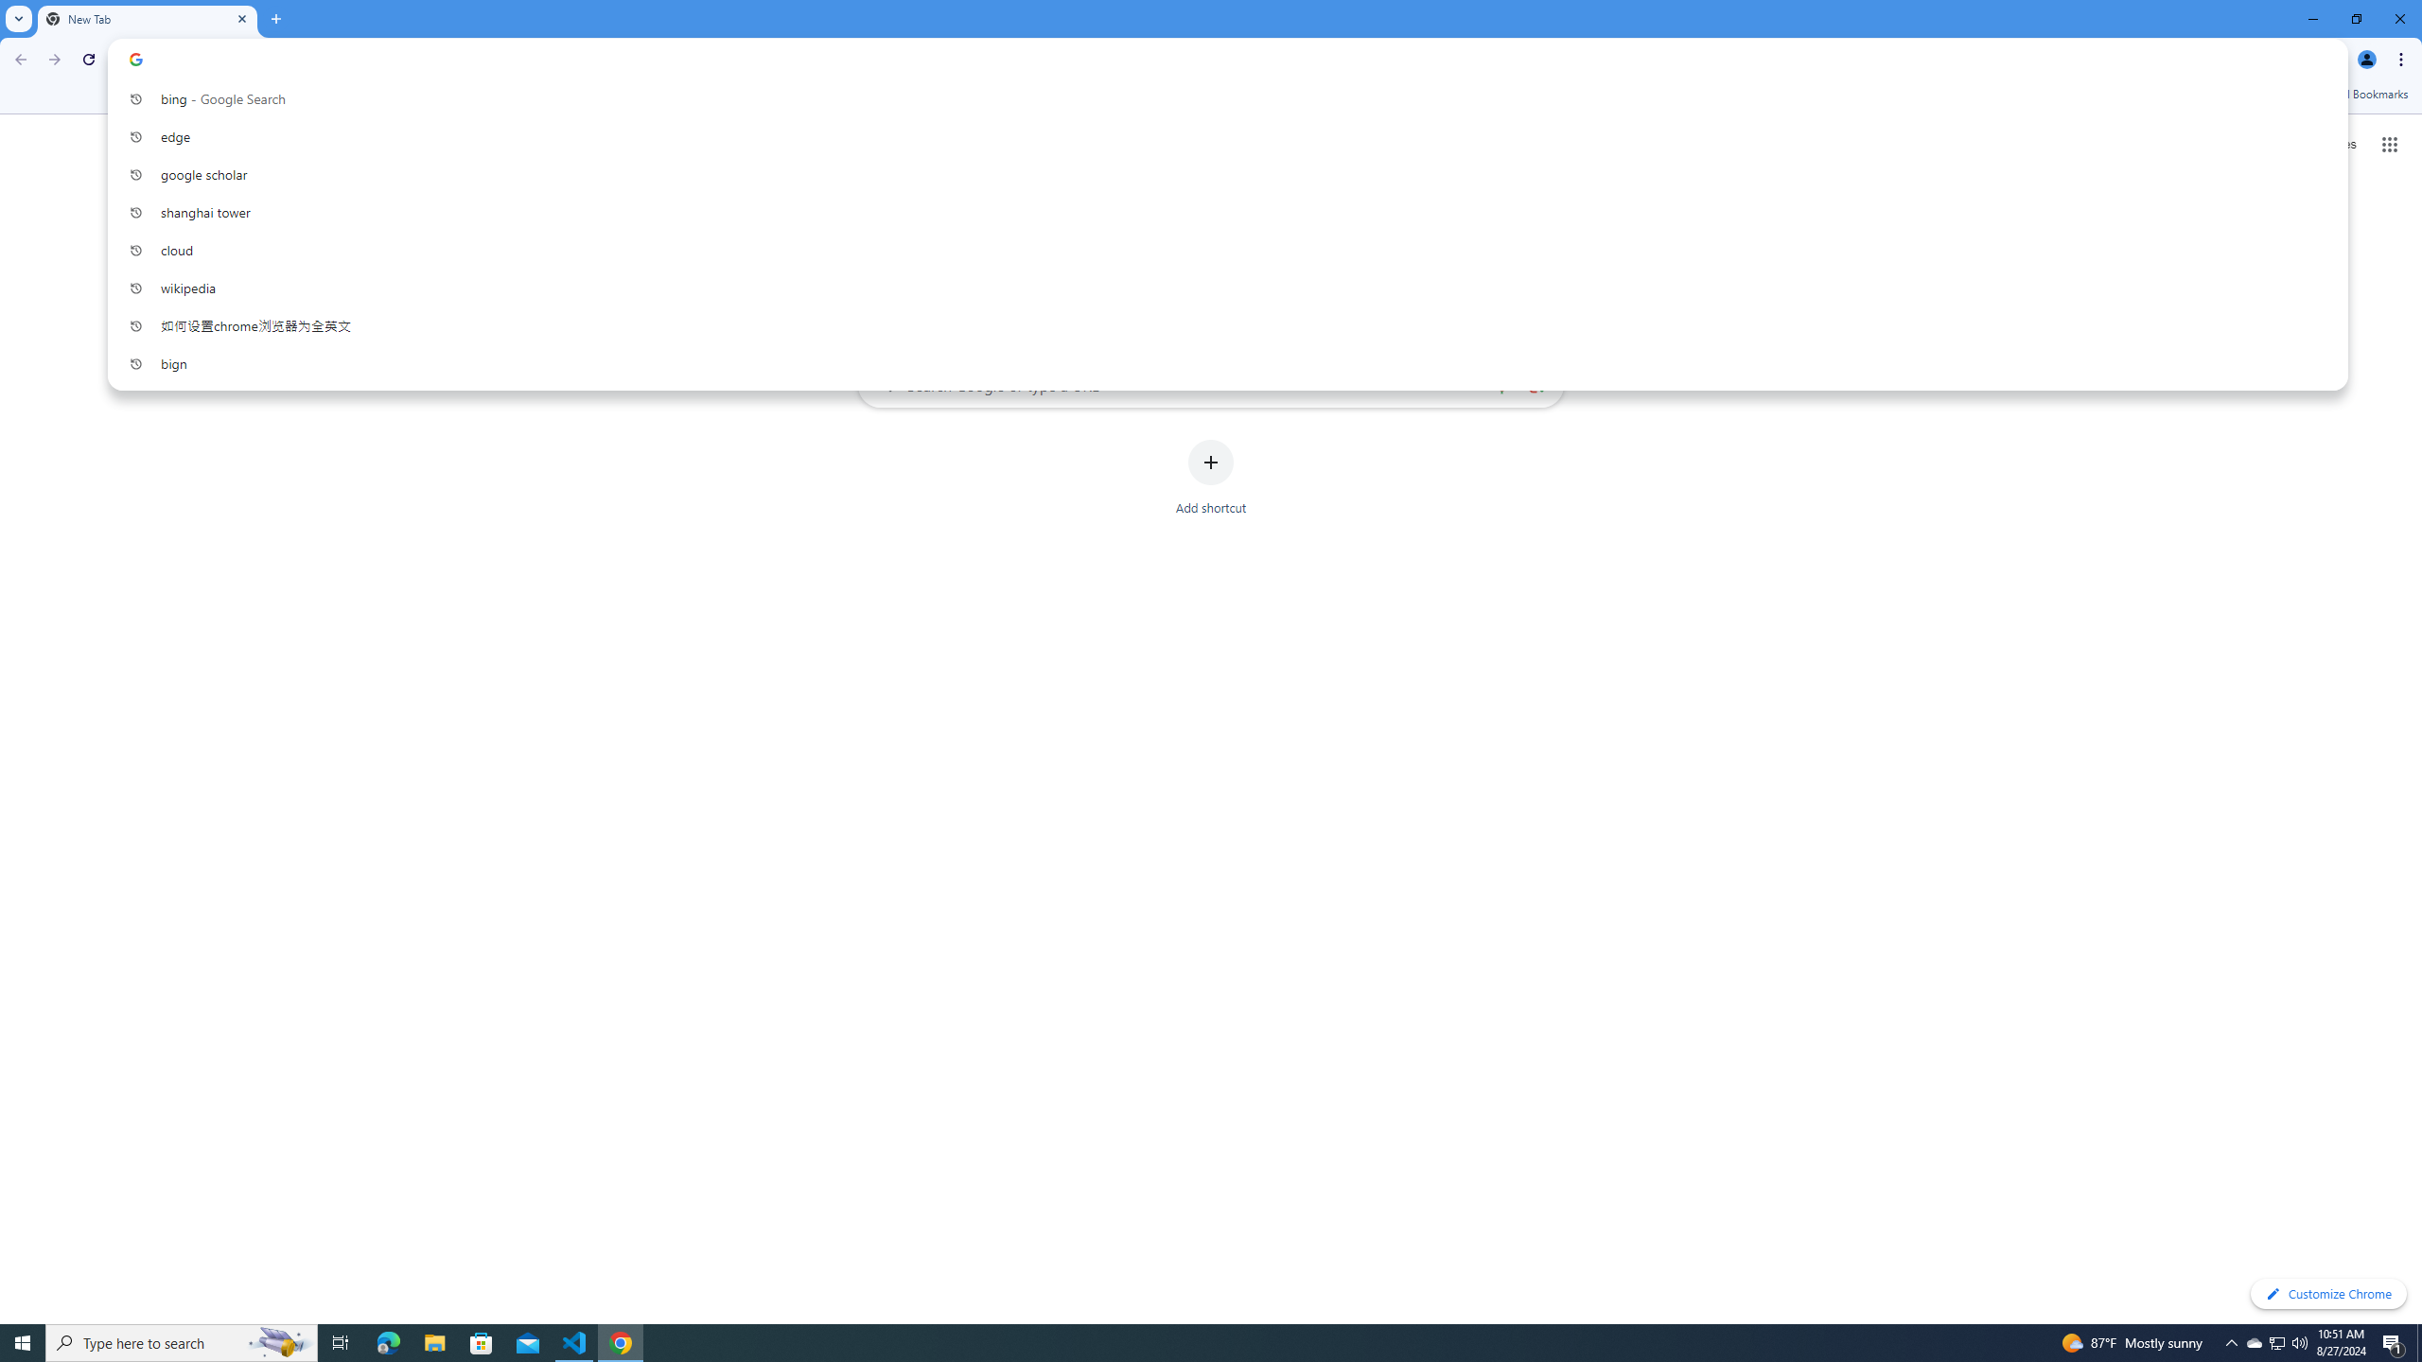  Describe the element at coordinates (1241, 59) in the screenshot. I see `Address and search bar` at that location.